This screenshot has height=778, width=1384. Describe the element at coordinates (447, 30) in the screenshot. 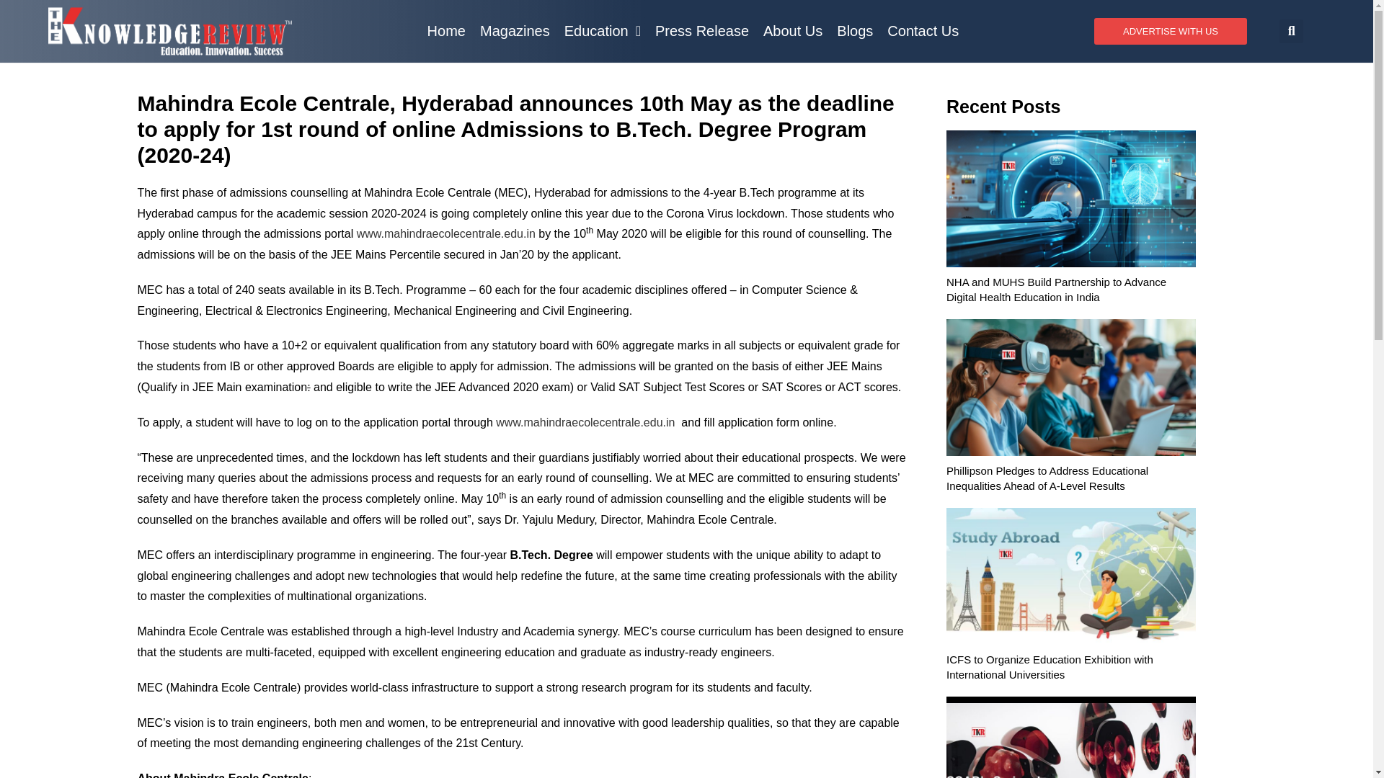

I see `Home` at that location.